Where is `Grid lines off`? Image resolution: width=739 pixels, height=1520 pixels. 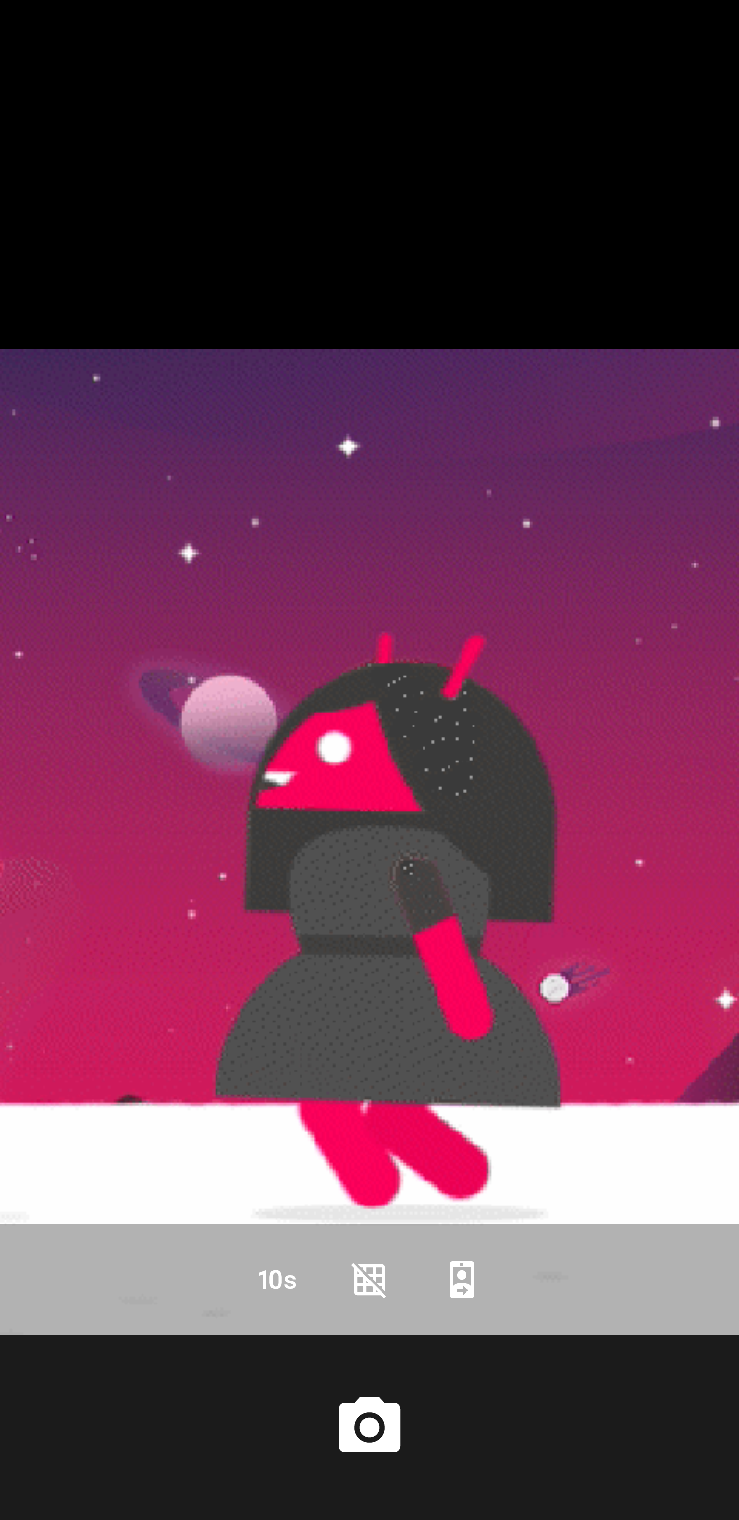
Grid lines off is located at coordinates (369, 1280).